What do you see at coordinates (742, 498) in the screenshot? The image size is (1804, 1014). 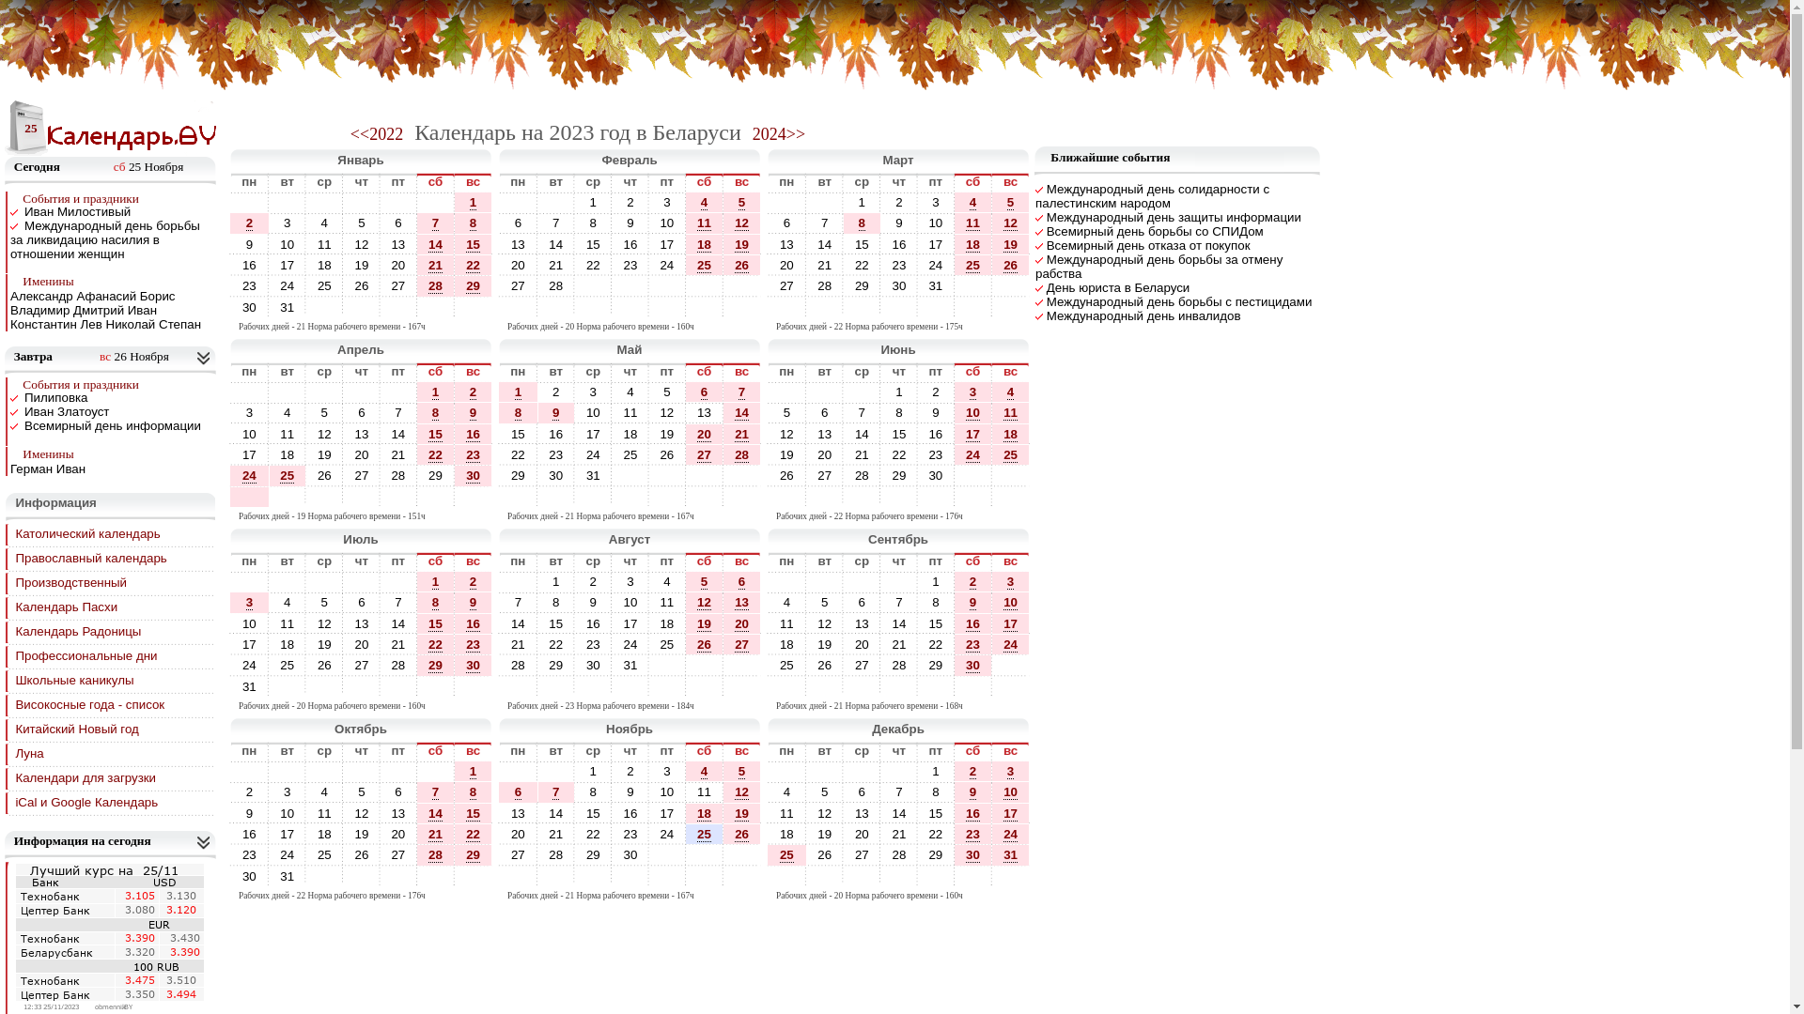 I see ` ` at bounding box center [742, 498].